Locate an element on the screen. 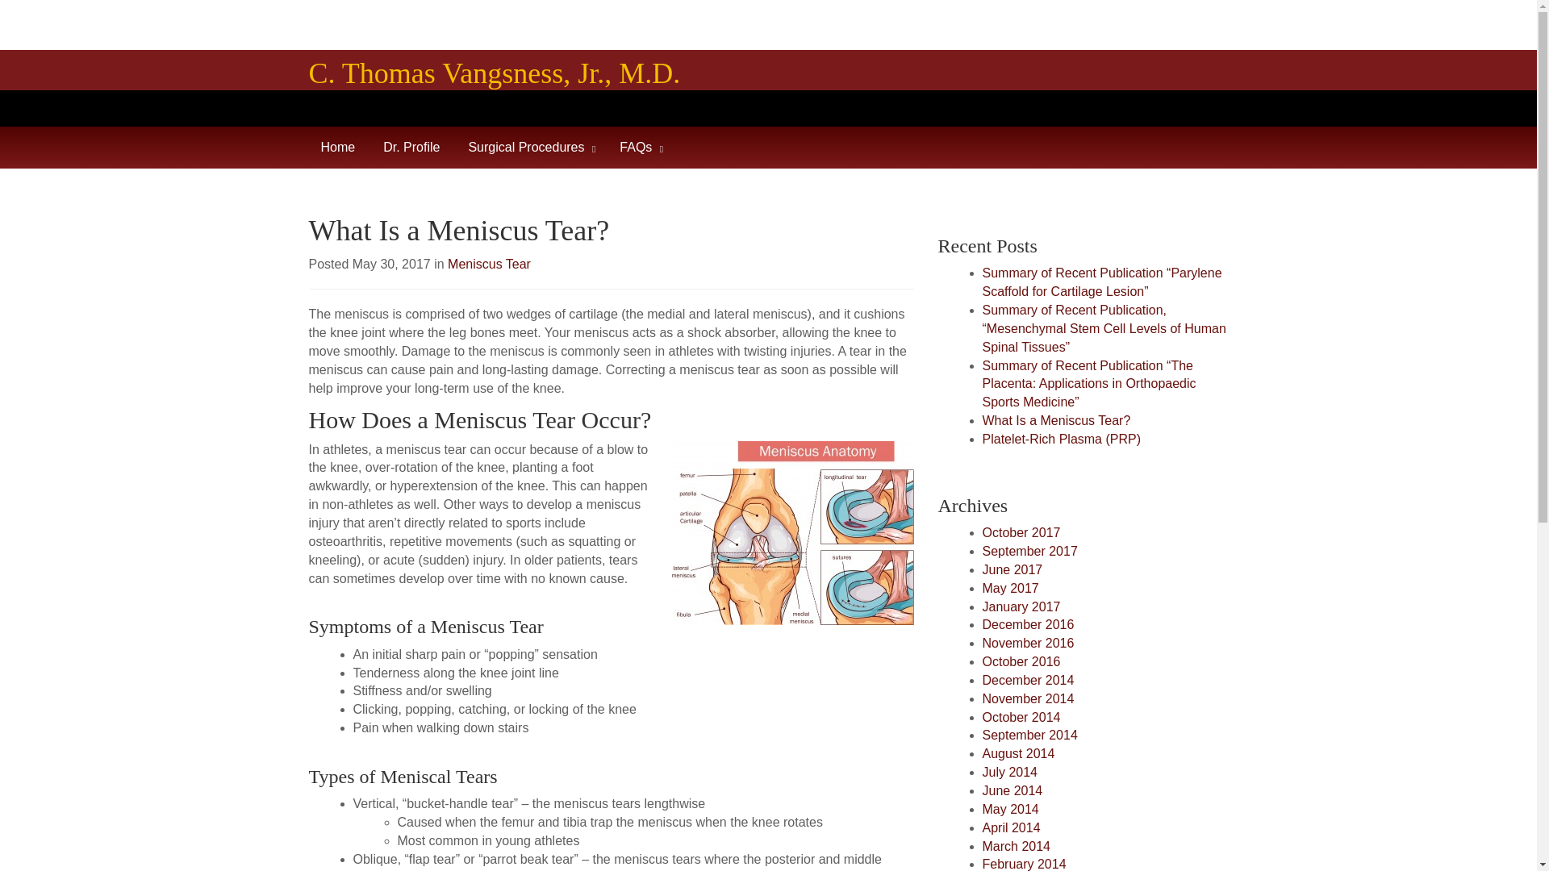 The image size is (1549, 871). April 2014 is located at coordinates (1012, 827).